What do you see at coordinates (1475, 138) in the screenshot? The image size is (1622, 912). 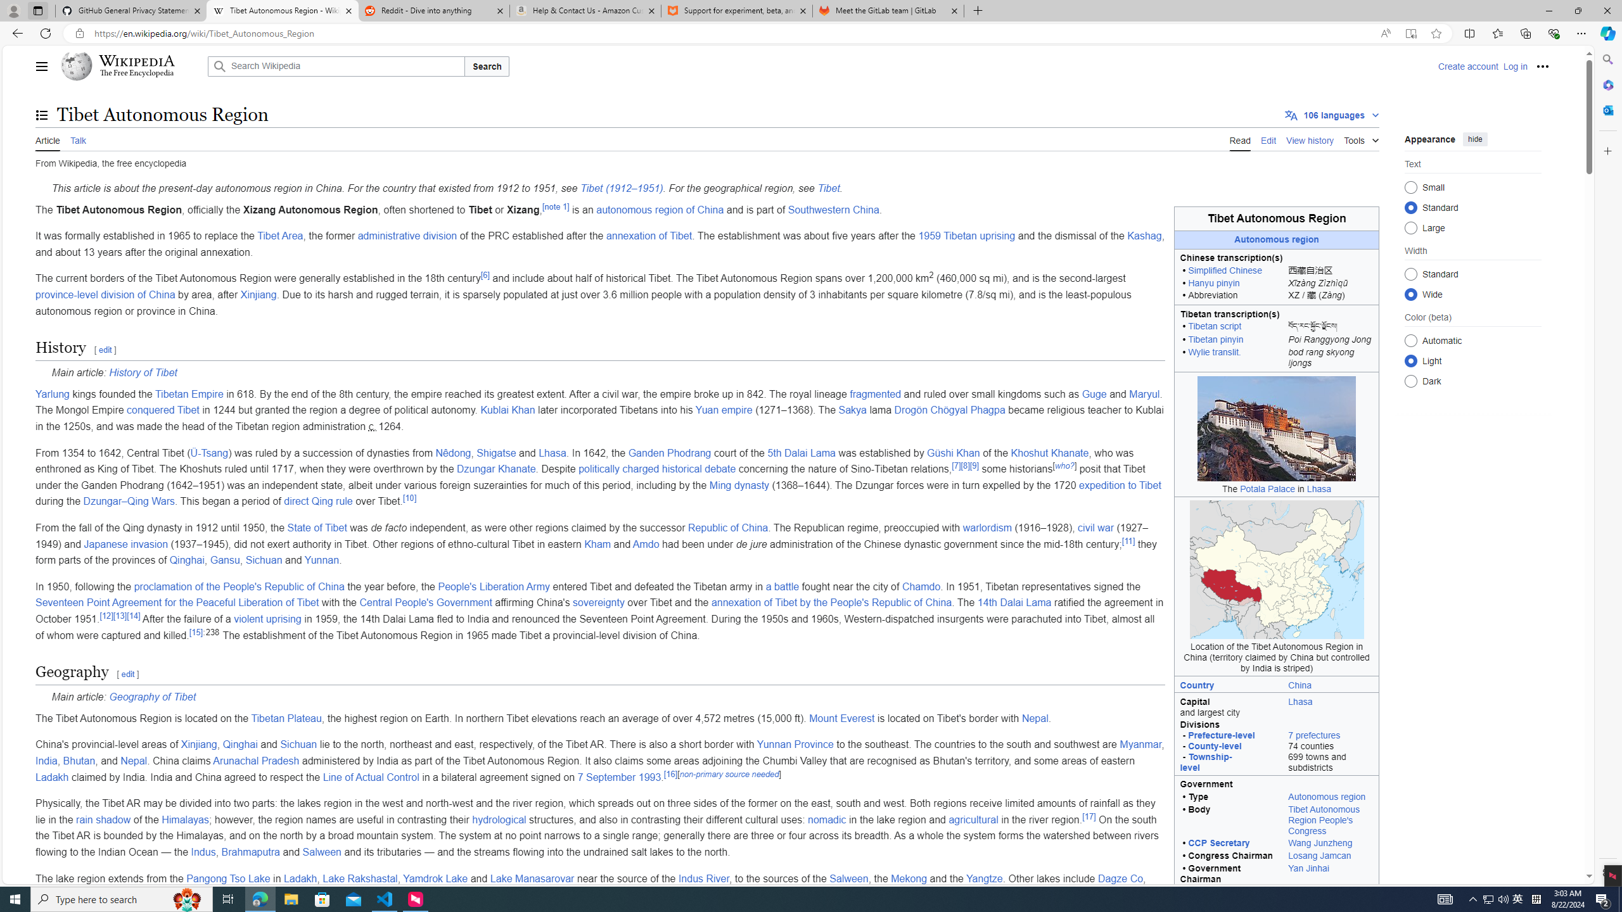 I see `hide` at bounding box center [1475, 138].